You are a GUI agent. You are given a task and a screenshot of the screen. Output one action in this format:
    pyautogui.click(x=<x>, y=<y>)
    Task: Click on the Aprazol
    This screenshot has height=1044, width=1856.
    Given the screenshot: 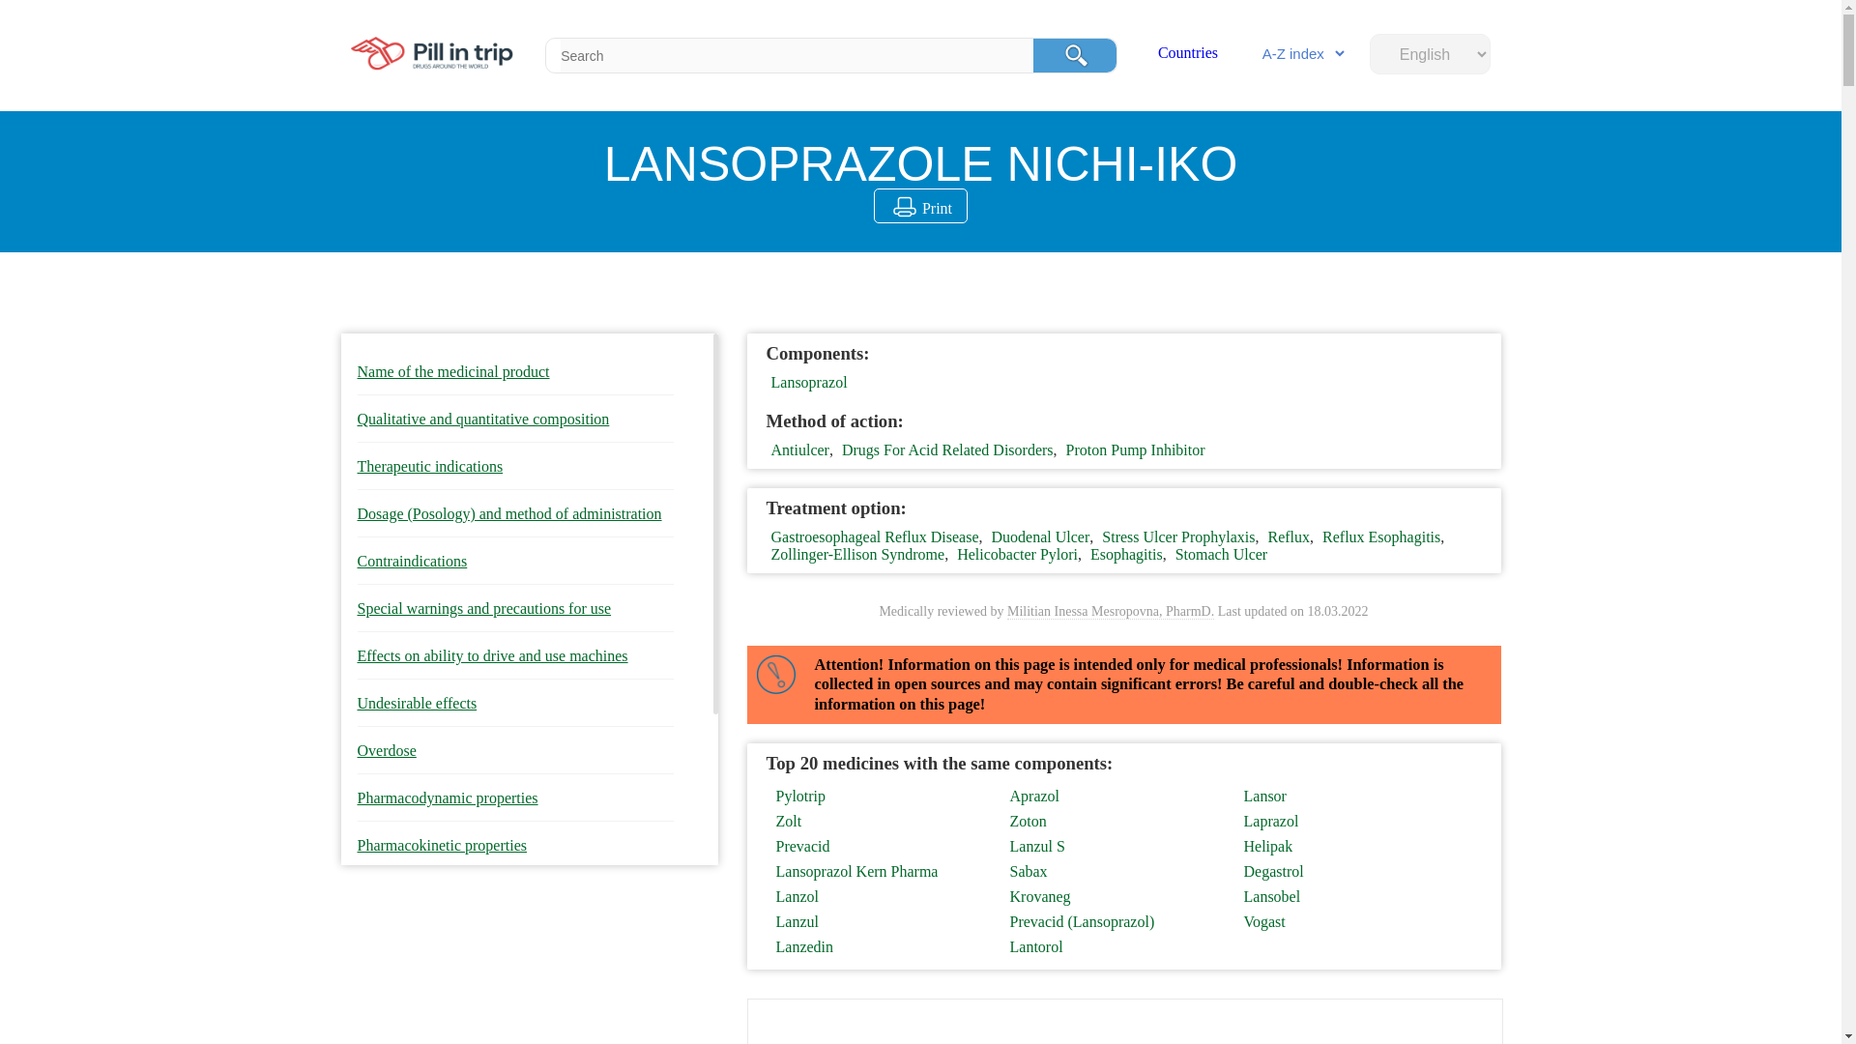 What is the action you would take?
    pyautogui.click(x=1116, y=797)
    